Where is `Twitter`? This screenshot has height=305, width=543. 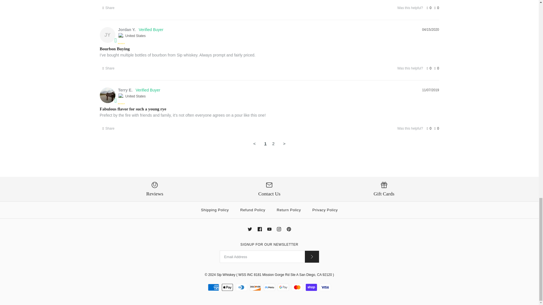 Twitter is located at coordinates (249, 229).